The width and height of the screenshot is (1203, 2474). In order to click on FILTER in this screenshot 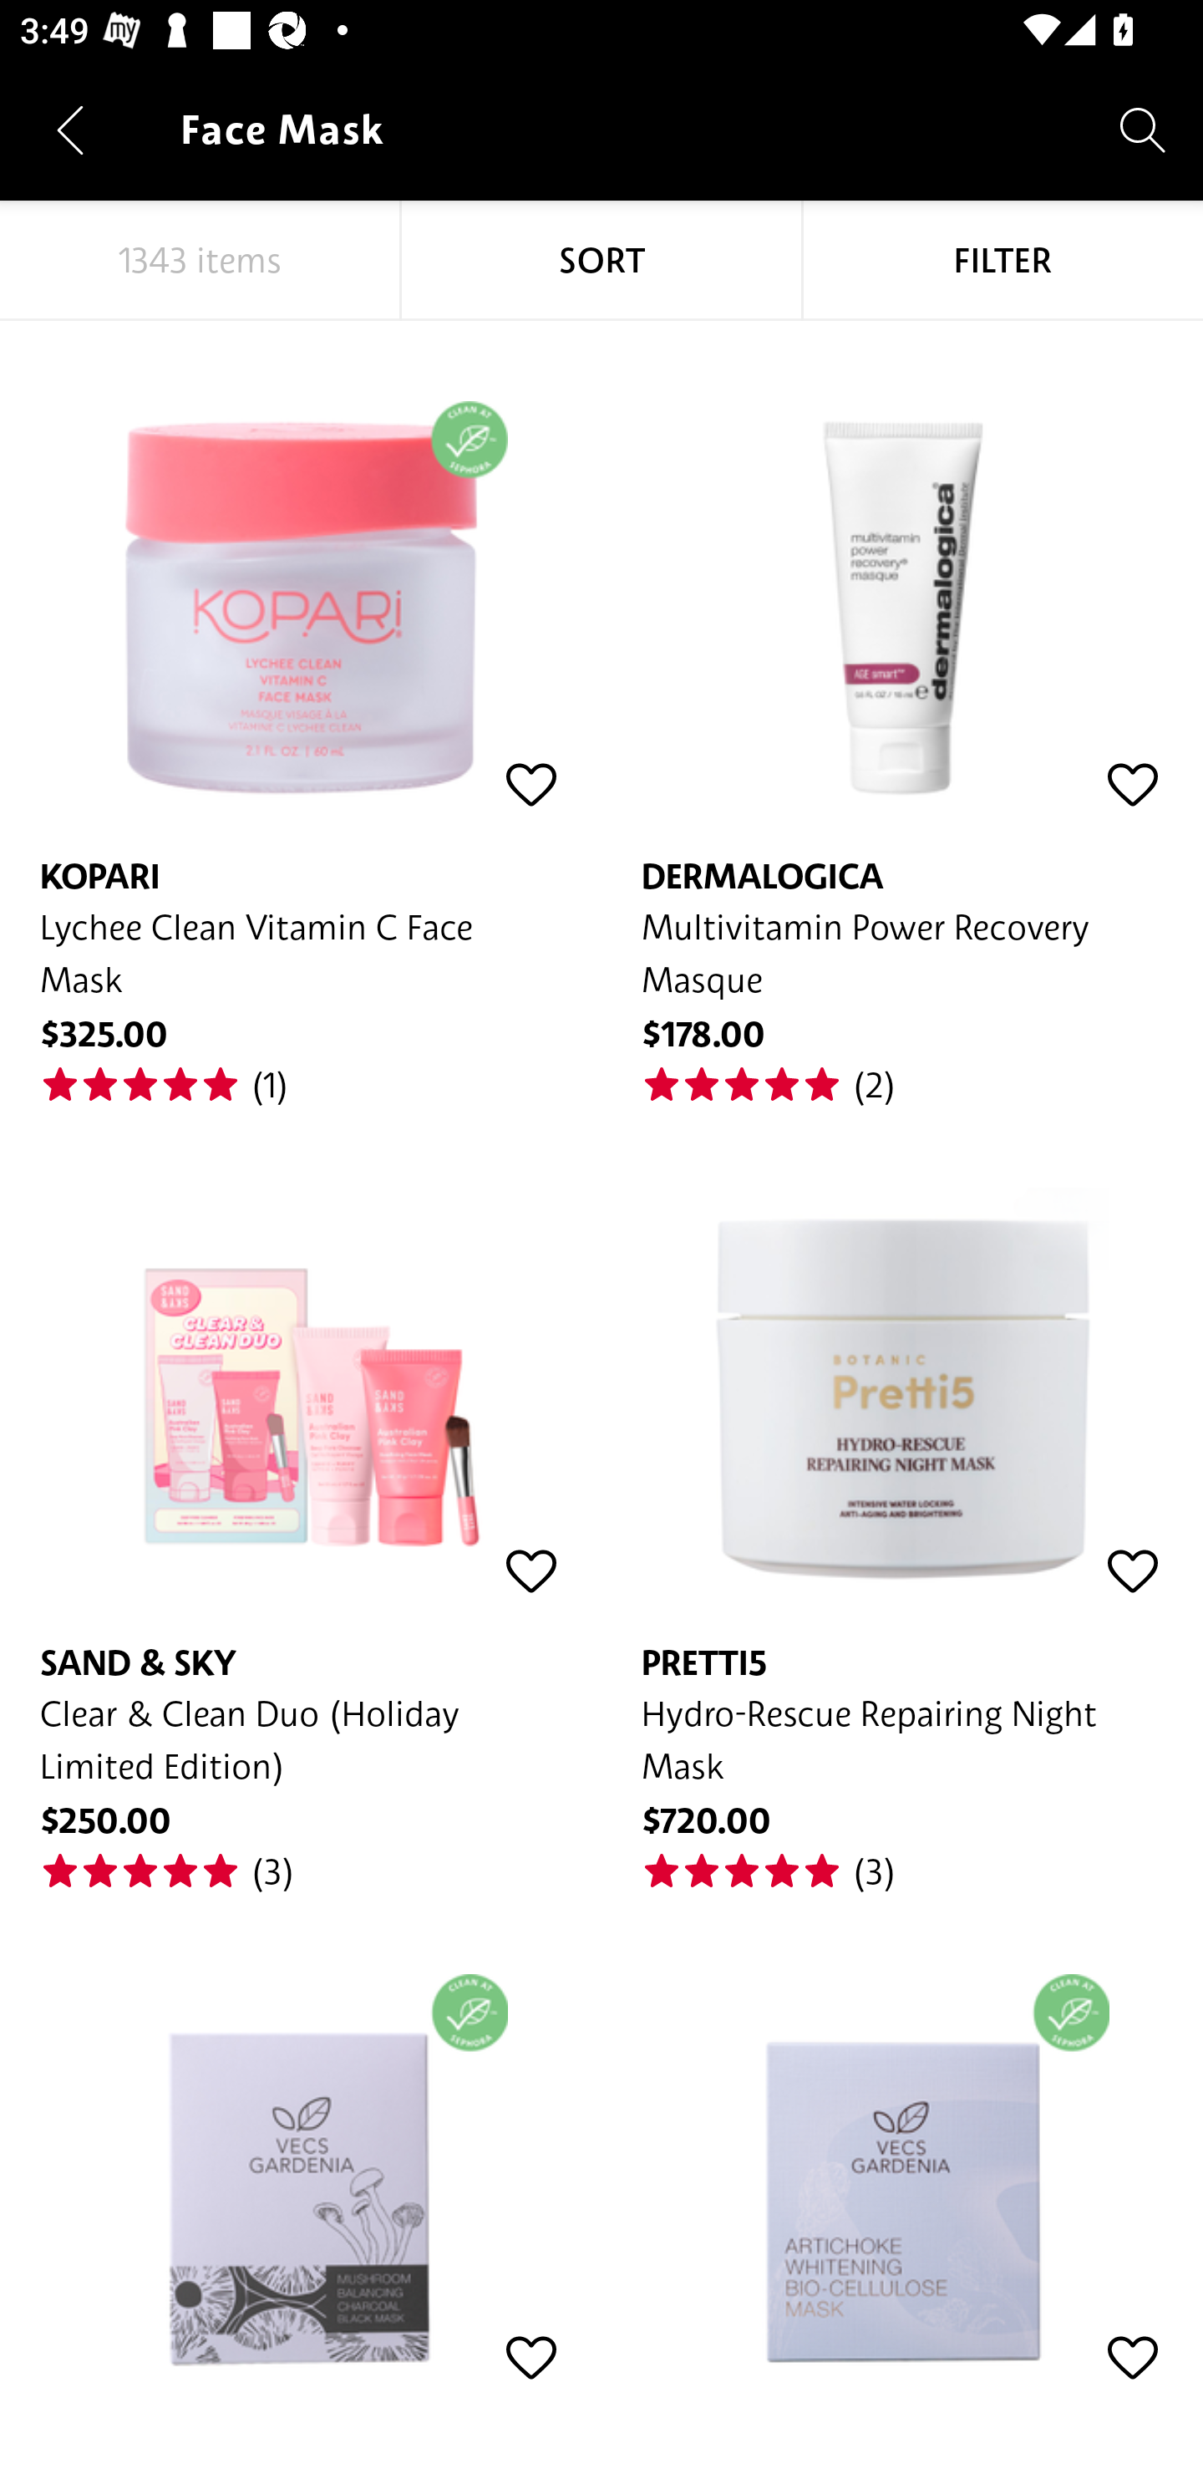, I will do `click(1002, 261)`.